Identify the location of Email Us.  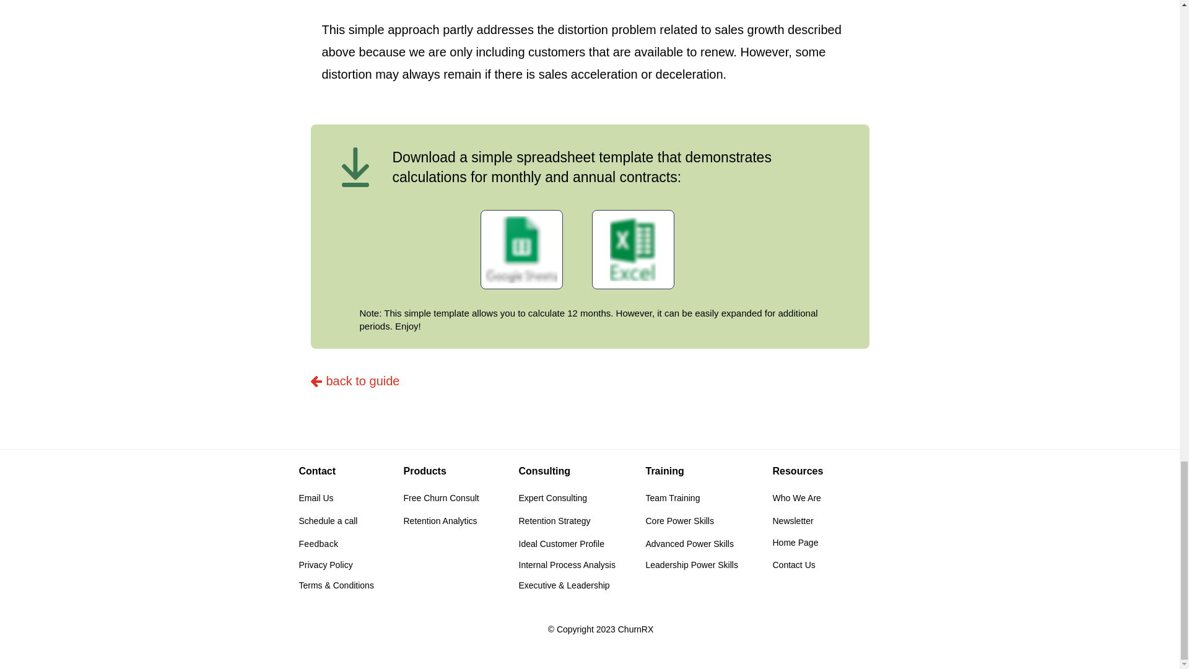
(315, 498).